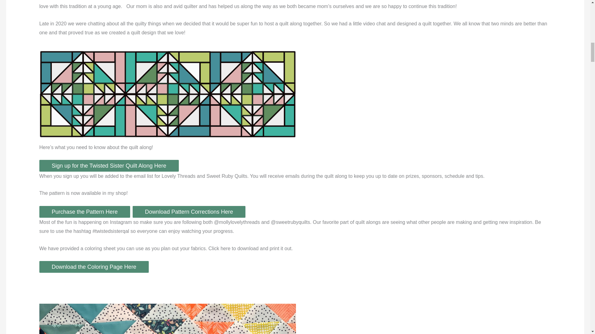 The width and height of the screenshot is (595, 334). What do you see at coordinates (189, 212) in the screenshot?
I see `Download Pattern Corrections Here` at bounding box center [189, 212].